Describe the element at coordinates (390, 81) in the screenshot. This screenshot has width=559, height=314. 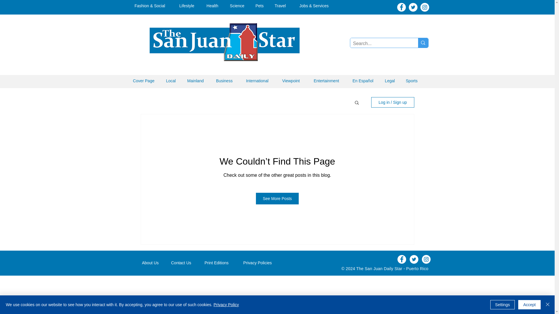
I see `Legal` at that location.